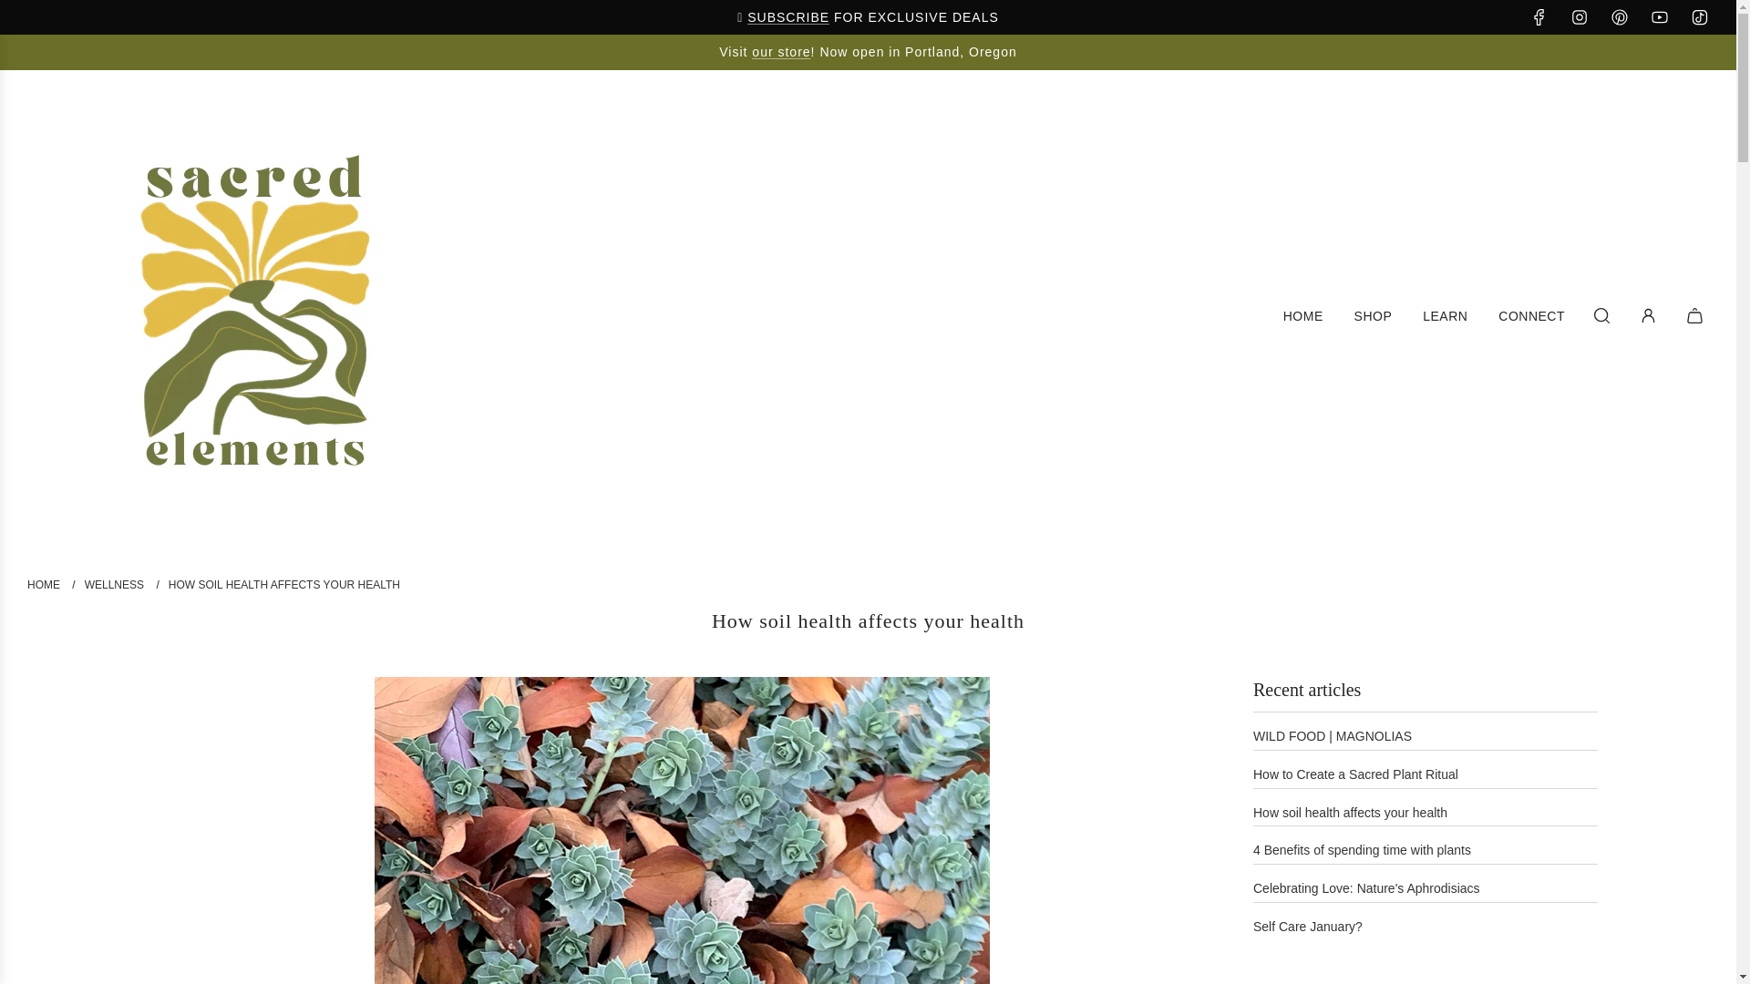 The height and width of the screenshot is (984, 1750). Describe the element at coordinates (780, 51) in the screenshot. I see `our store` at that location.